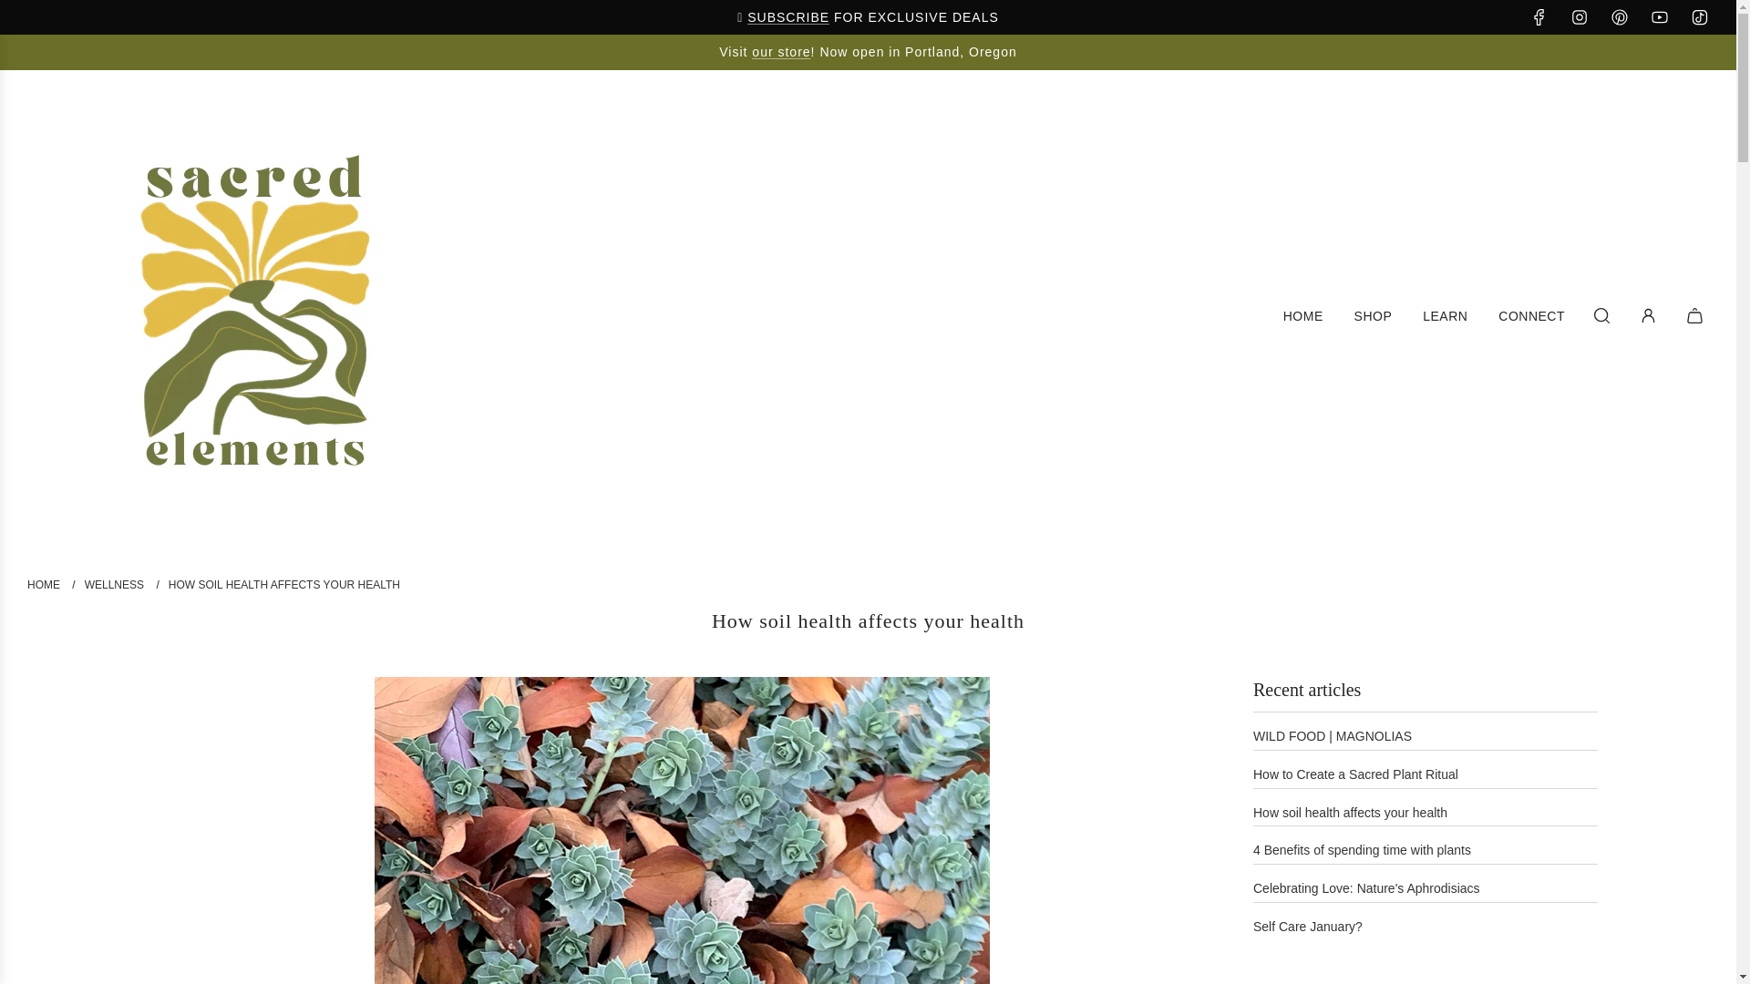 The height and width of the screenshot is (984, 1750). Describe the element at coordinates (780, 51) in the screenshot. I see `our store` at that location.